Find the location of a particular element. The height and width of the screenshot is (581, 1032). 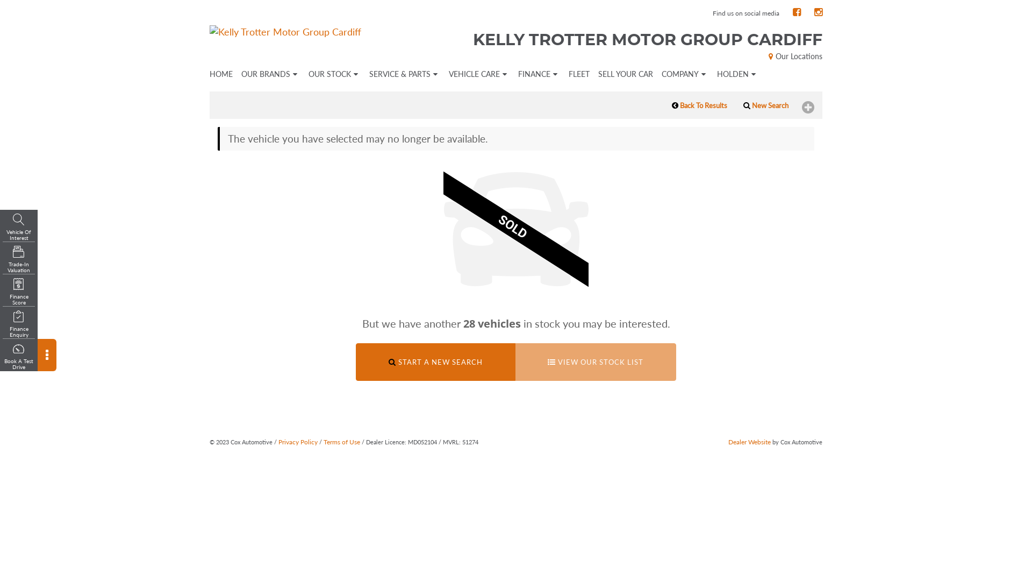

HOME is located at coordinates (218, 74).